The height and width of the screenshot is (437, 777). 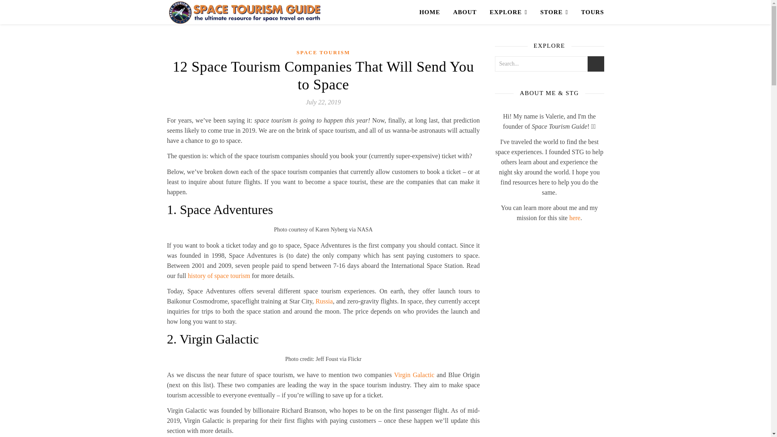 I want to click on Russia, so click(x=324, y=301).